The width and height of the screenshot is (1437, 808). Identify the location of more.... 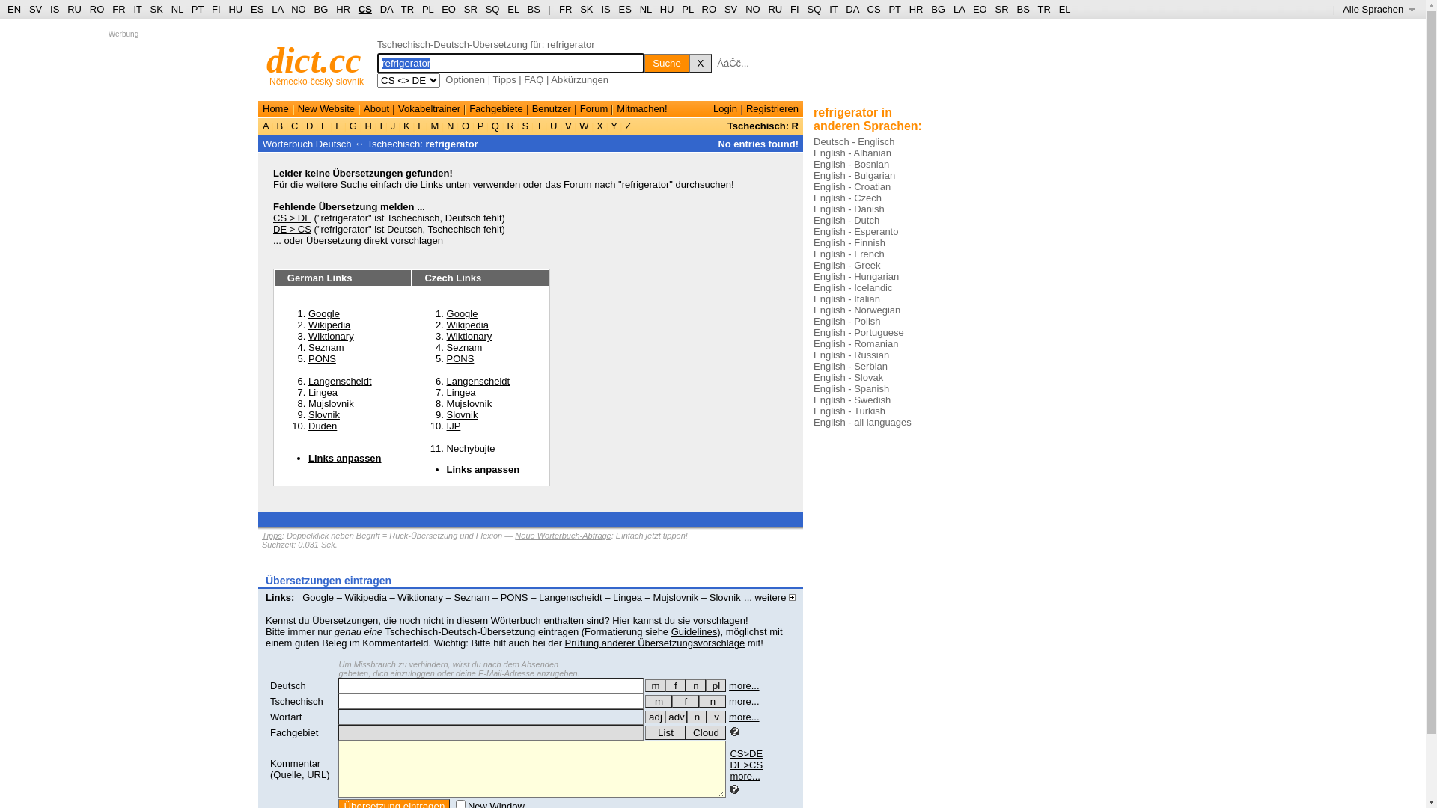
(744, 702).